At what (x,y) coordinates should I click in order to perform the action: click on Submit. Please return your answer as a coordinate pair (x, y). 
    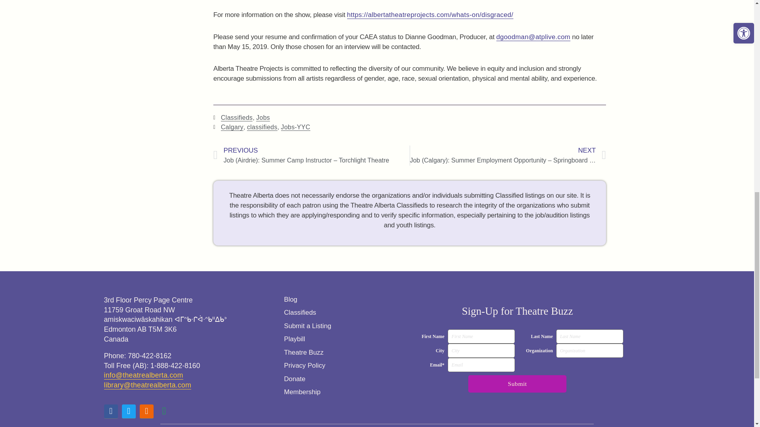
    Looking at the image, I should click on (517, 384).